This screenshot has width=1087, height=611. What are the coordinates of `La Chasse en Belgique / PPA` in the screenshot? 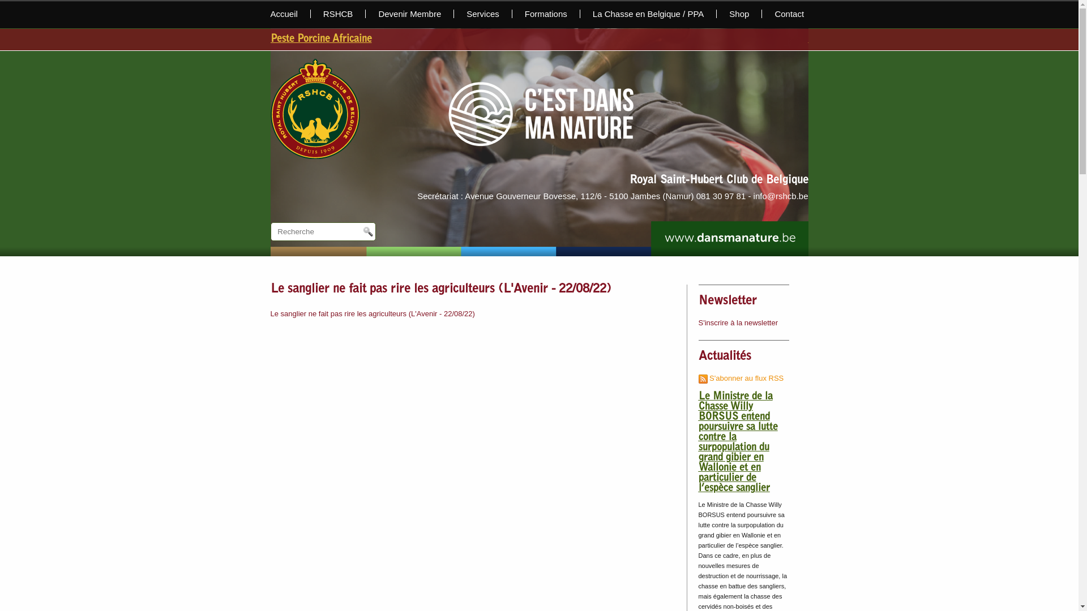 It's located at (649, 14).